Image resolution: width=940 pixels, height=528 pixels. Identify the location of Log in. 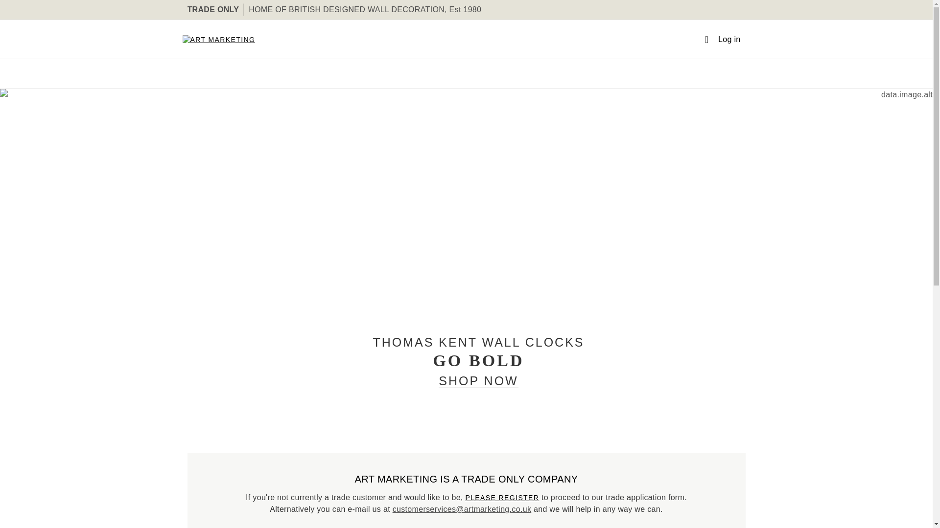
(723, 39).